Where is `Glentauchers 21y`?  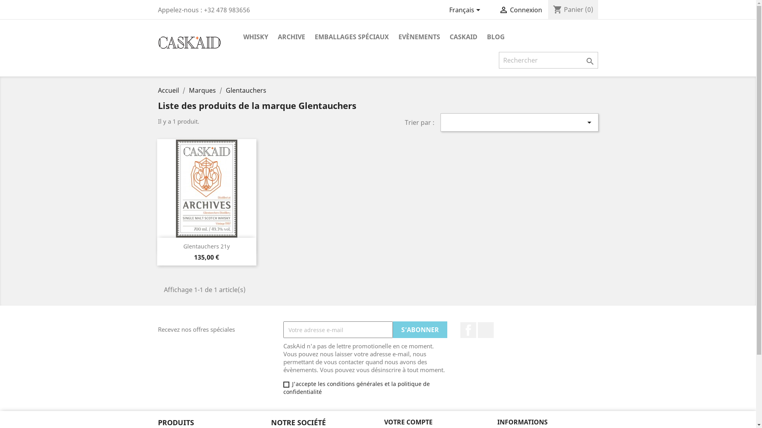 Glentauchers 21y is located at coordinates (206, 246).